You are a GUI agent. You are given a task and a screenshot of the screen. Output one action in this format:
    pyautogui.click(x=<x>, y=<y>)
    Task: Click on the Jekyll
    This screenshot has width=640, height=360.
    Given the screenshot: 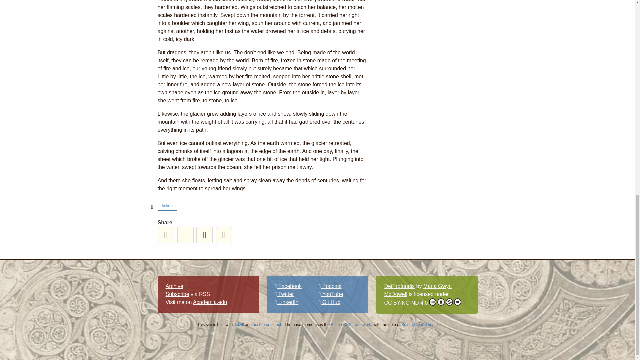 What is the action you would take?
    pyautogui.click(x=239, y=324)
    